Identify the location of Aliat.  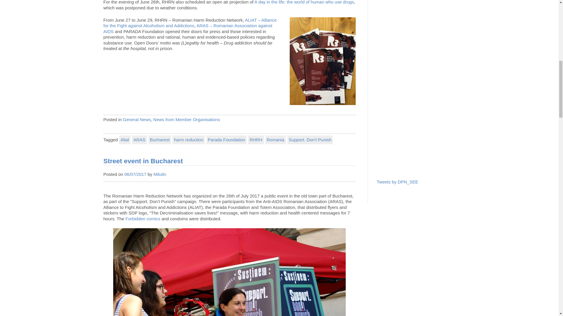
(125, 140).